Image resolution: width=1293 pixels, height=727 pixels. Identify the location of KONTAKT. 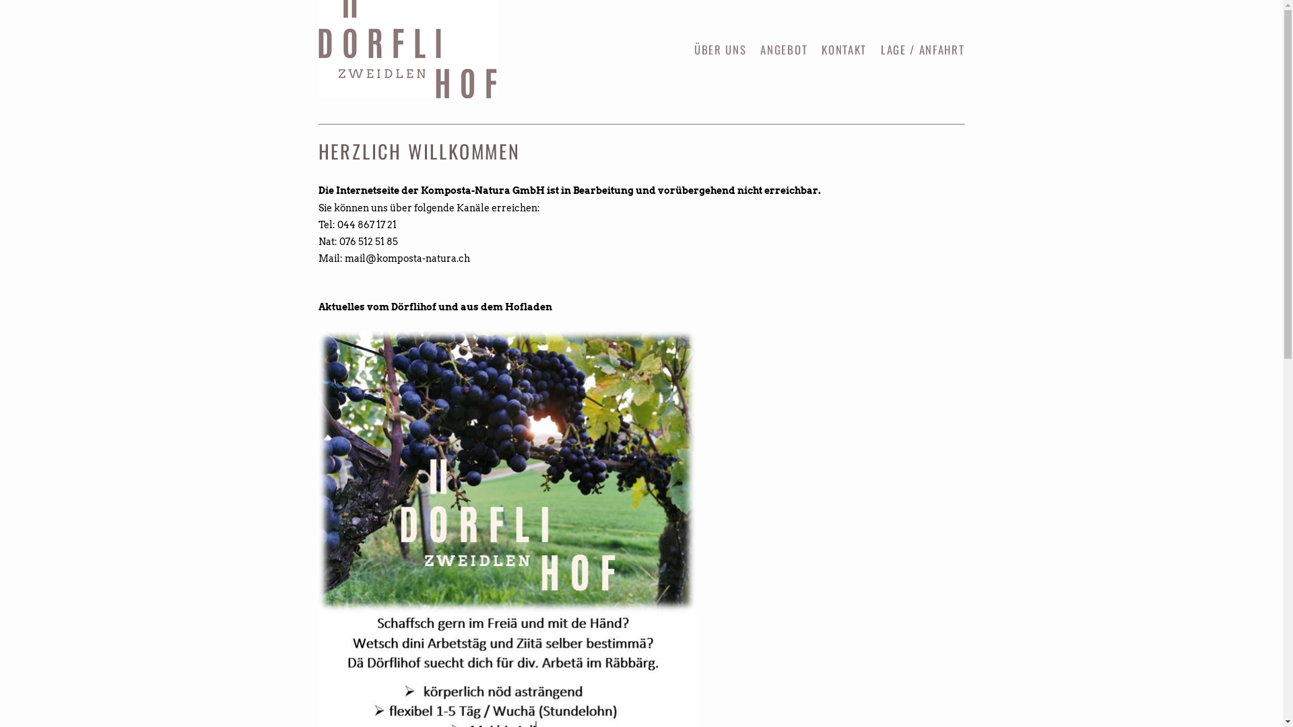
(844, 50).